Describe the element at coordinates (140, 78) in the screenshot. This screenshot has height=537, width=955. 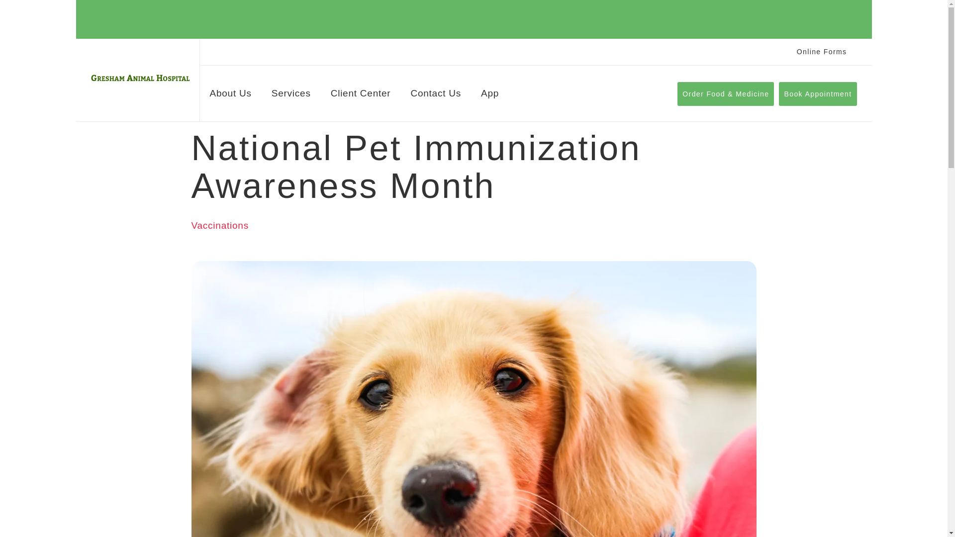
I see `Logo` at that location.